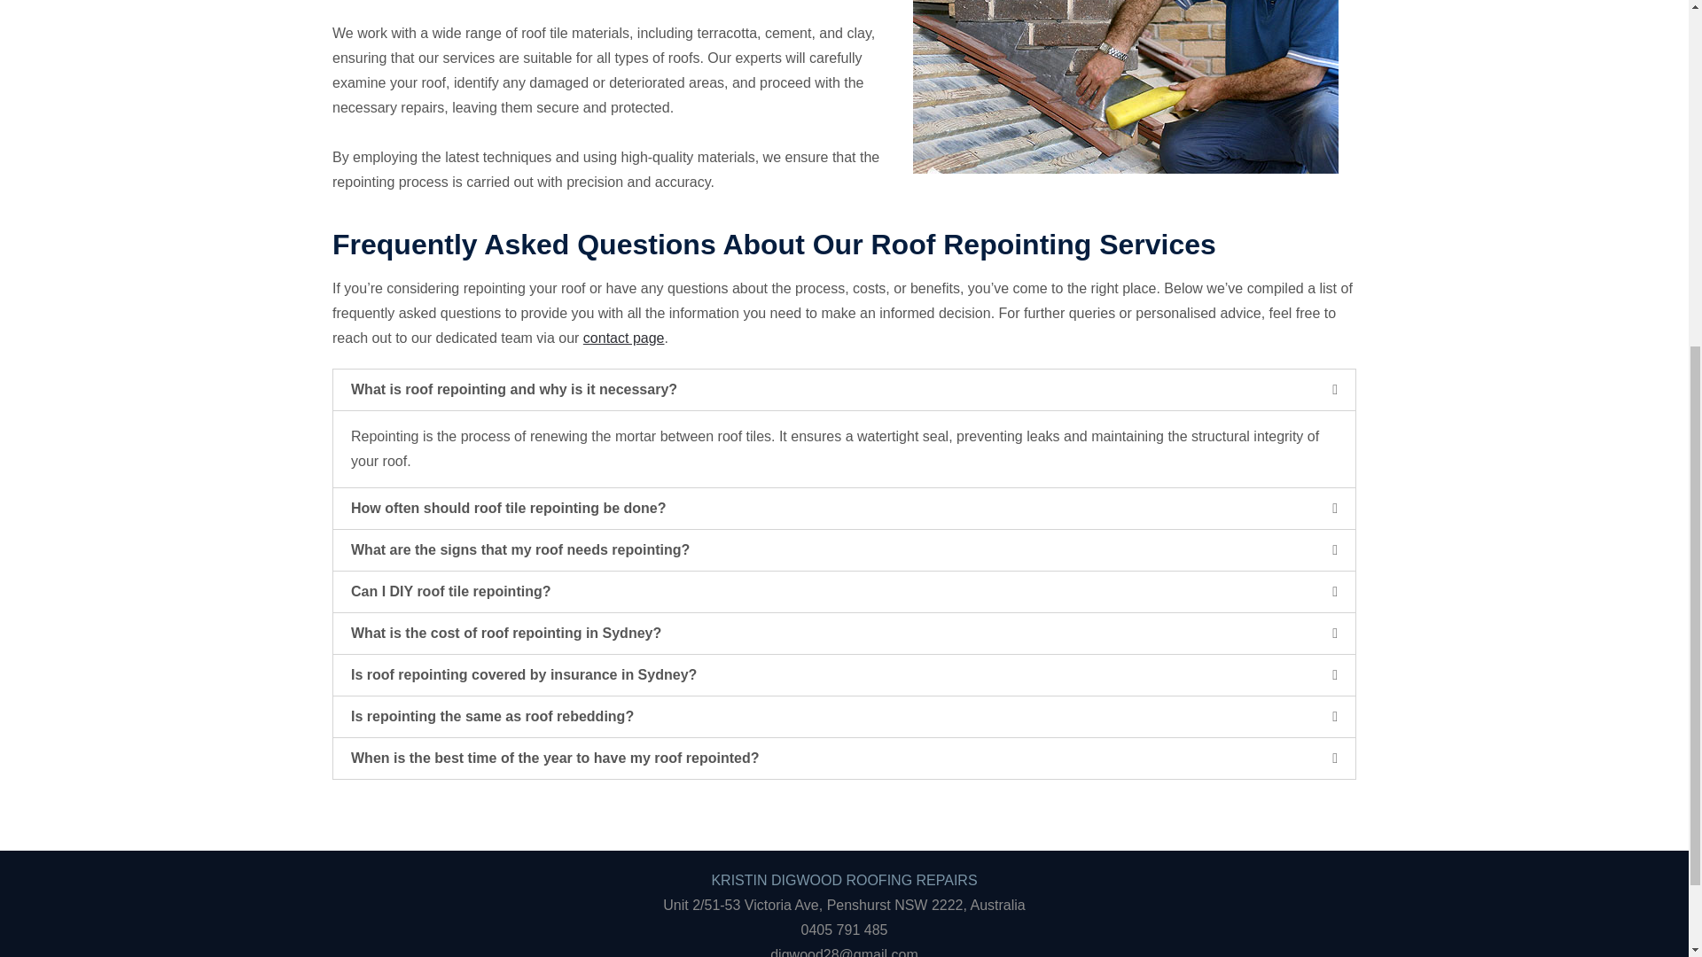  Describe the element at coordinates (514, 389) in the screenshot. I see `What is roof repointing and why is it necessary?` at that location.